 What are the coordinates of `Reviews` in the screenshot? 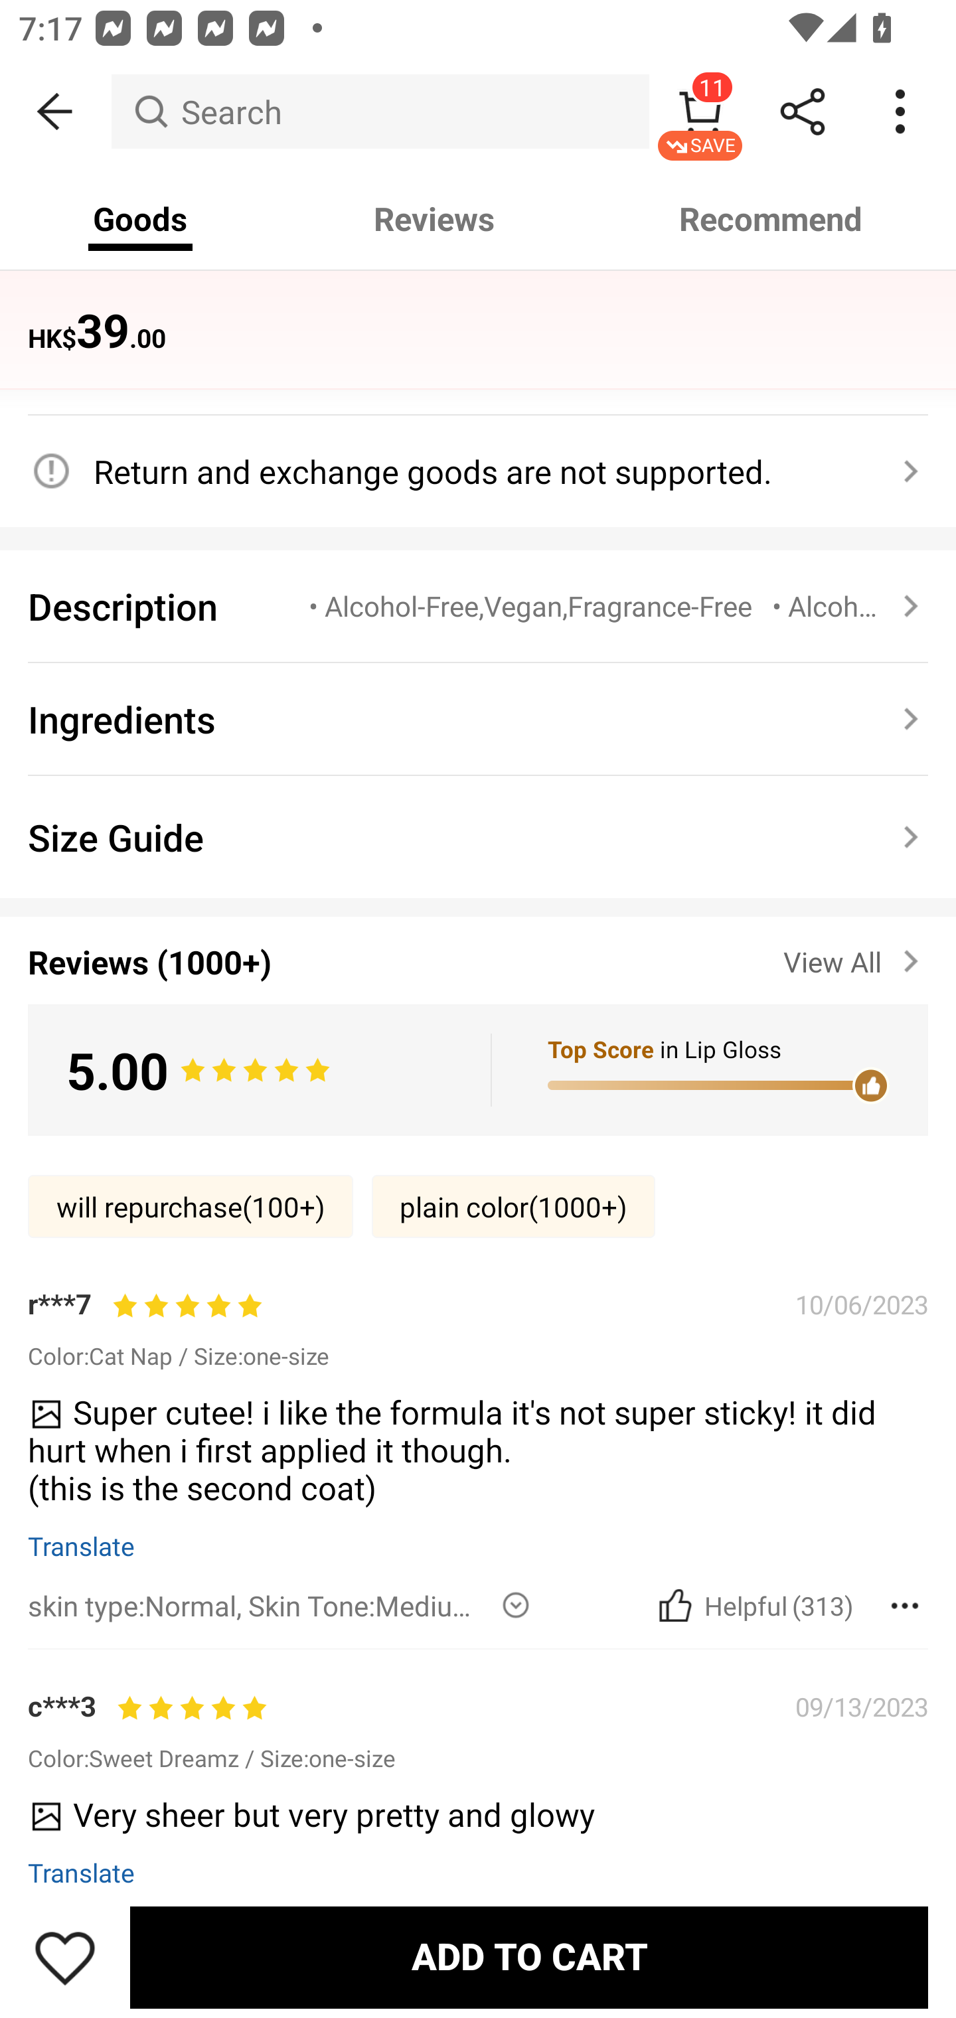 It's located at (434, 219).